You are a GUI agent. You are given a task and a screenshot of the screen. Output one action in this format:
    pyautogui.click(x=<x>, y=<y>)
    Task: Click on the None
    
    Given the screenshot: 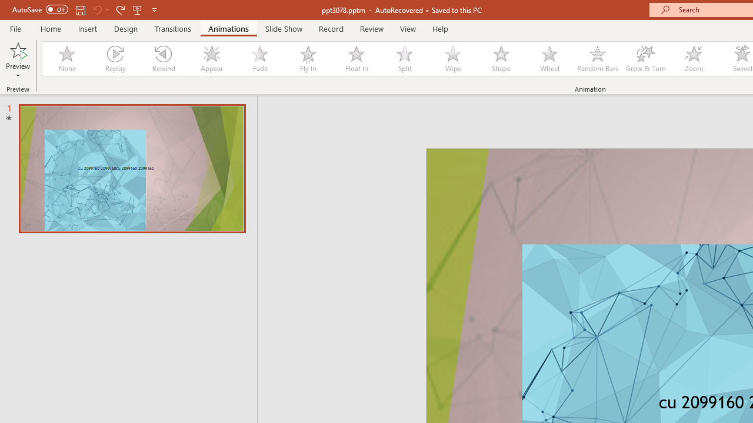 What is the action you would take?
    pyautogui.click(x=66, y=59)
    